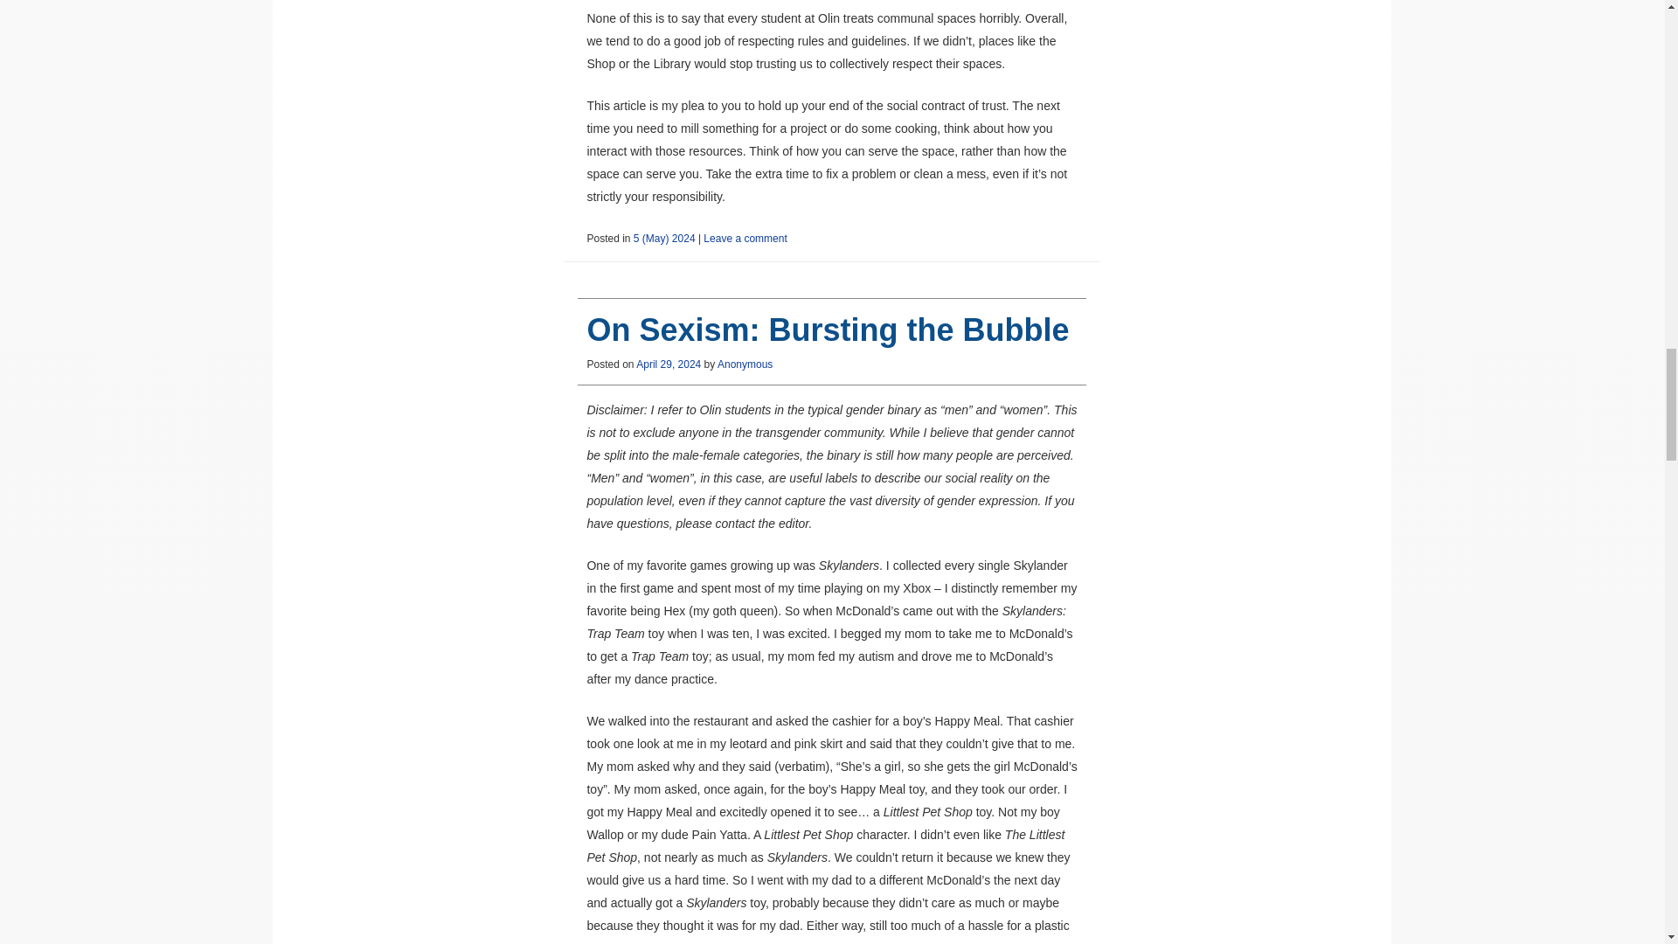 Image resolution: width=1678 pixels, height=944 pixels. Describe the element at coordinates (745, 364) in the screenshot. I see `Anonymous` at that location.